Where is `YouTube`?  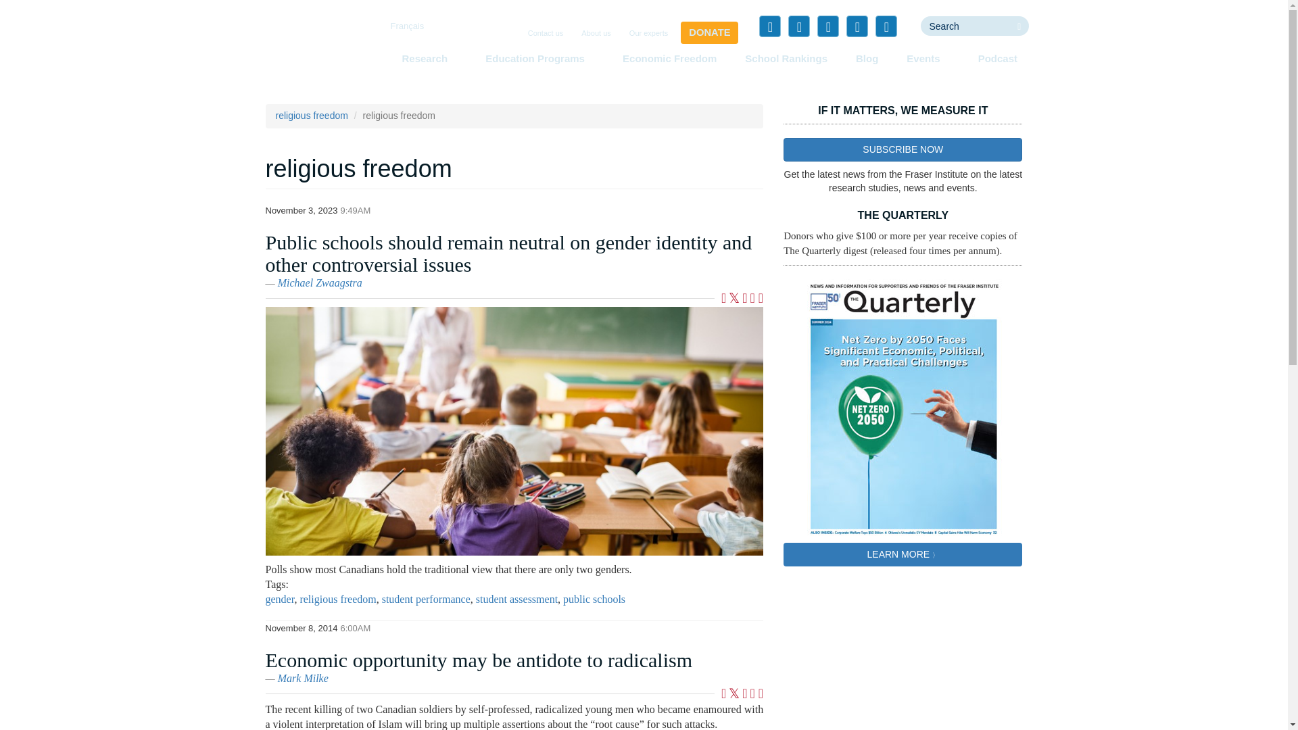
YouTube is located at coordinates (857, 26).